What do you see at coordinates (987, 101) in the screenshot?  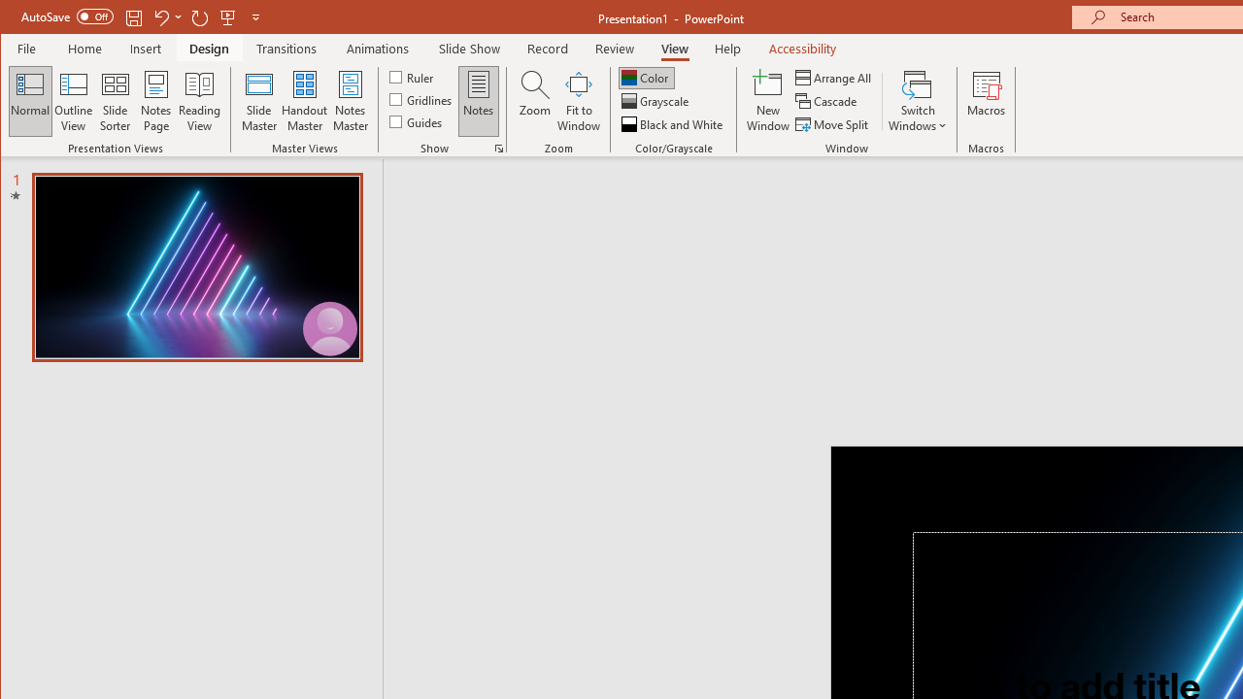 I see `Macros` at bounding box center [987, 101].